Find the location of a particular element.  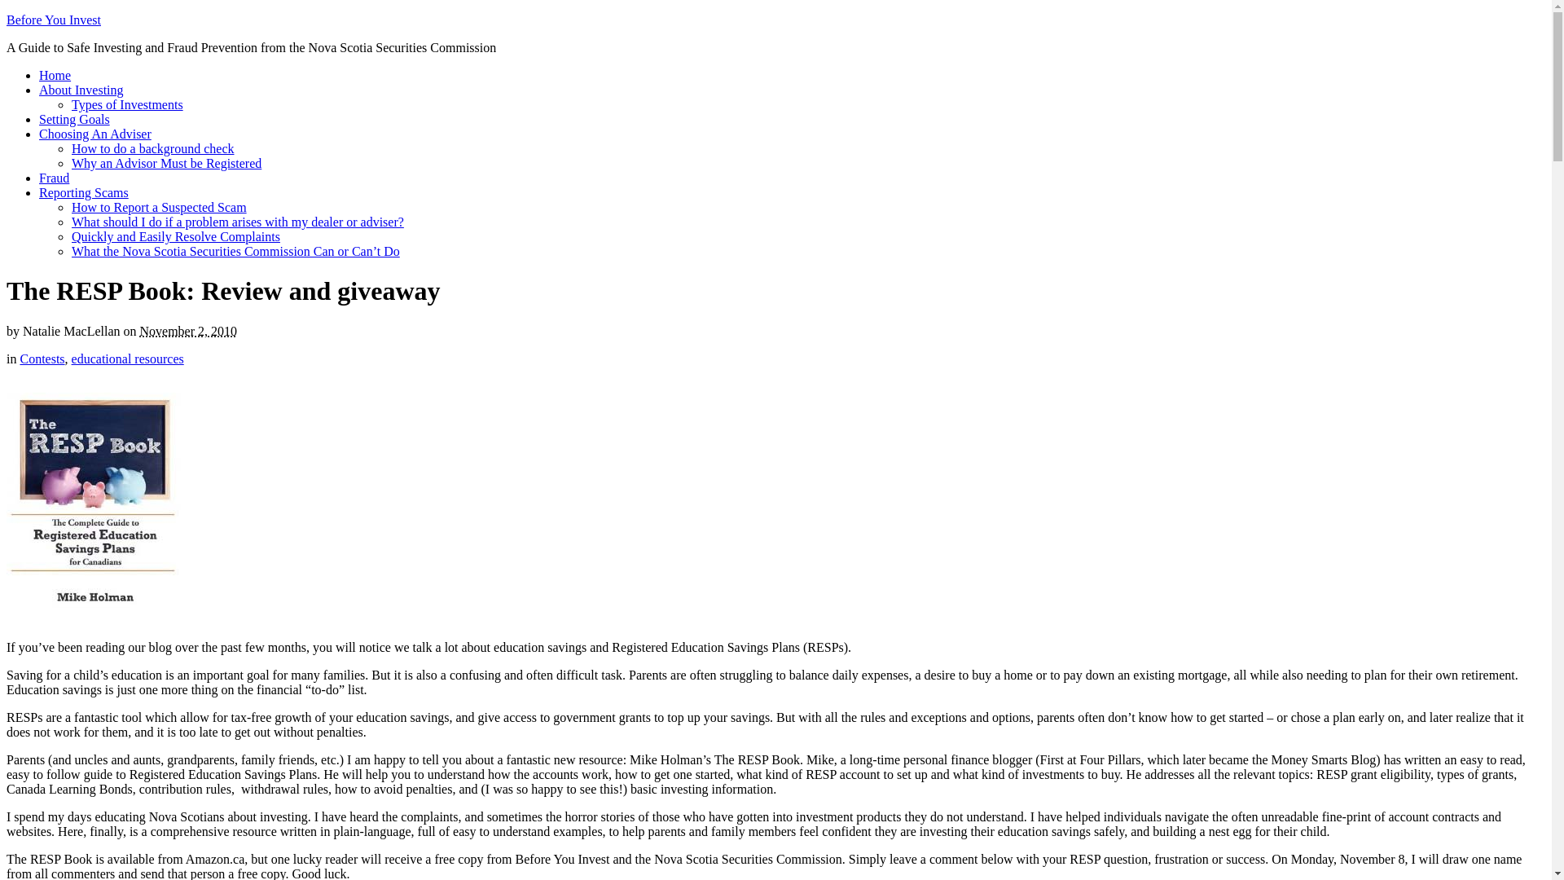

educational resources is located at coordinates (128, 359).